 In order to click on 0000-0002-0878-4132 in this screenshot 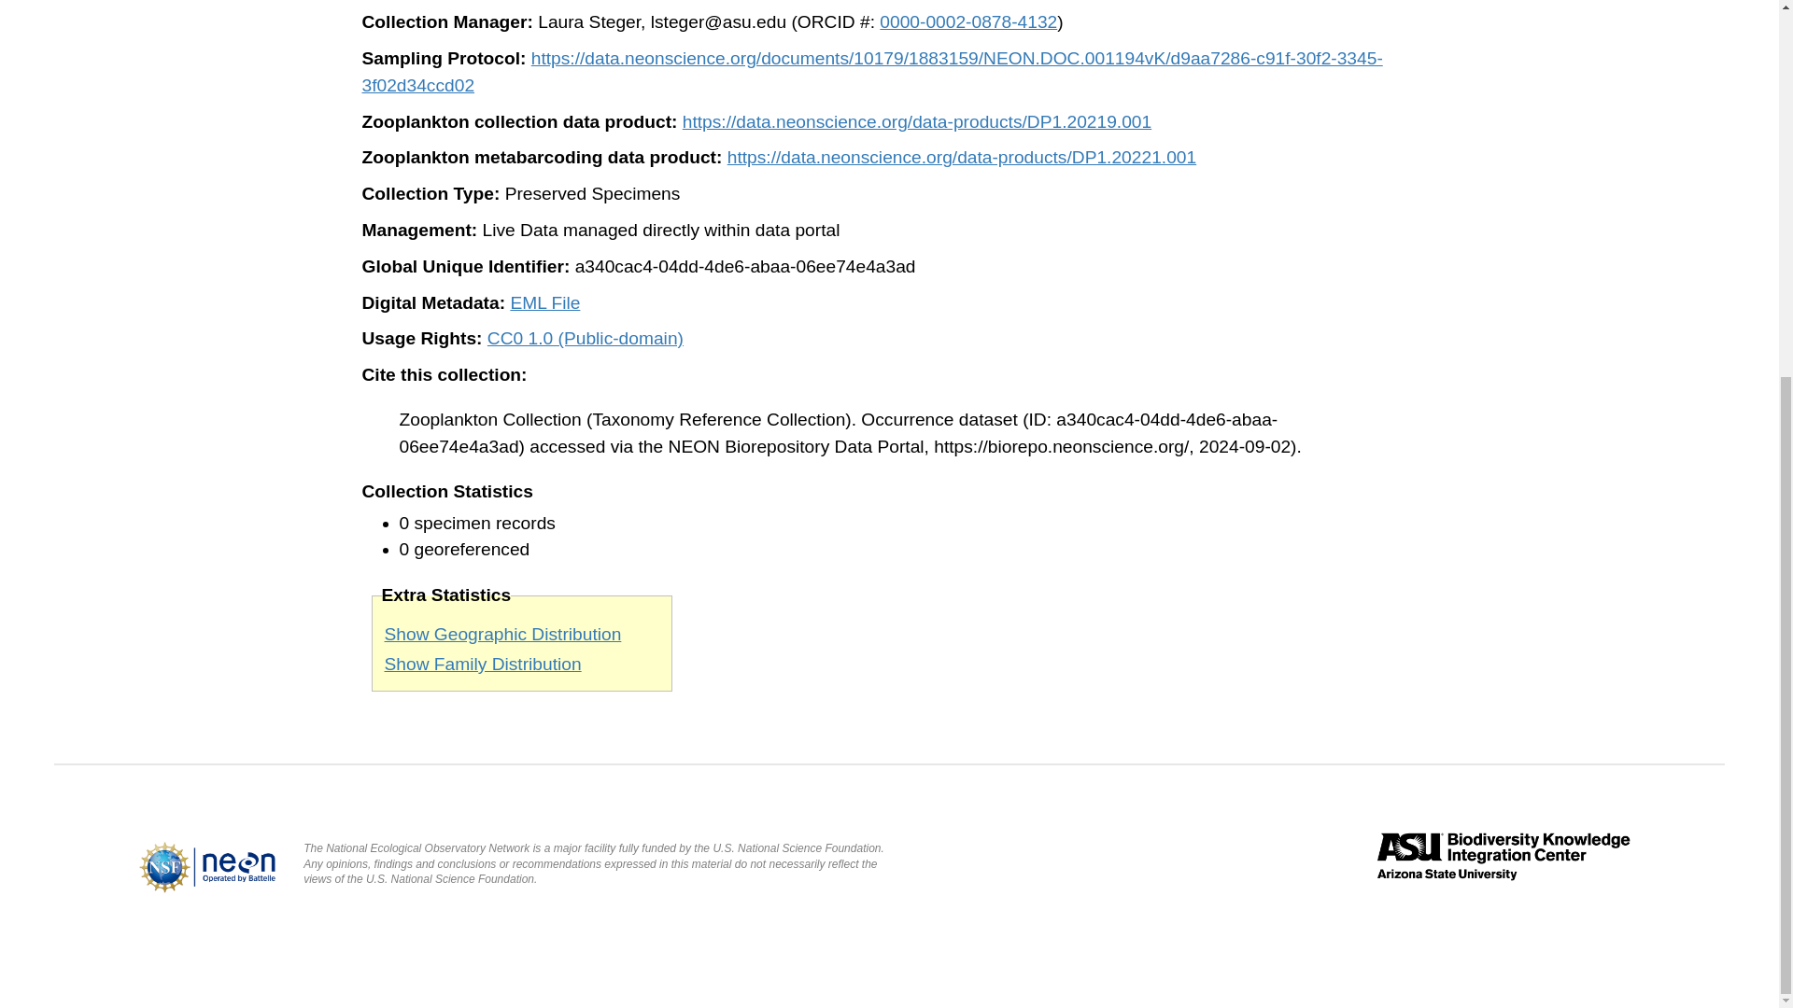, I will do `click(968, 21)`.